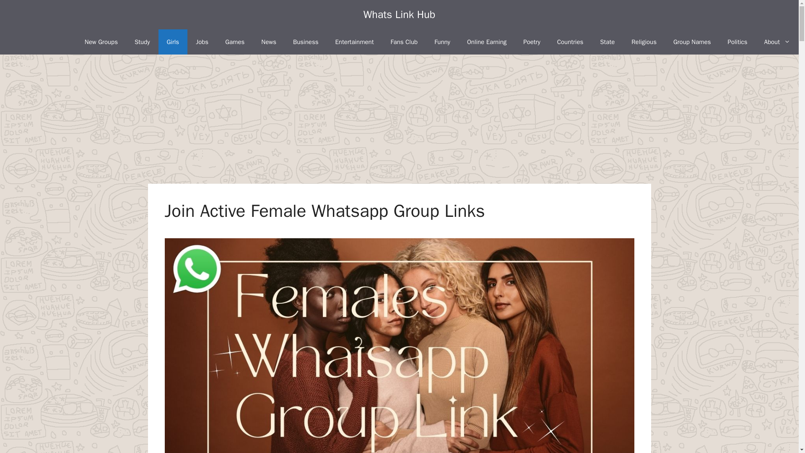  What do you see at coordinates (442, 42) in the screenshot?
I see `Funny` at bounding box center [442, 42].